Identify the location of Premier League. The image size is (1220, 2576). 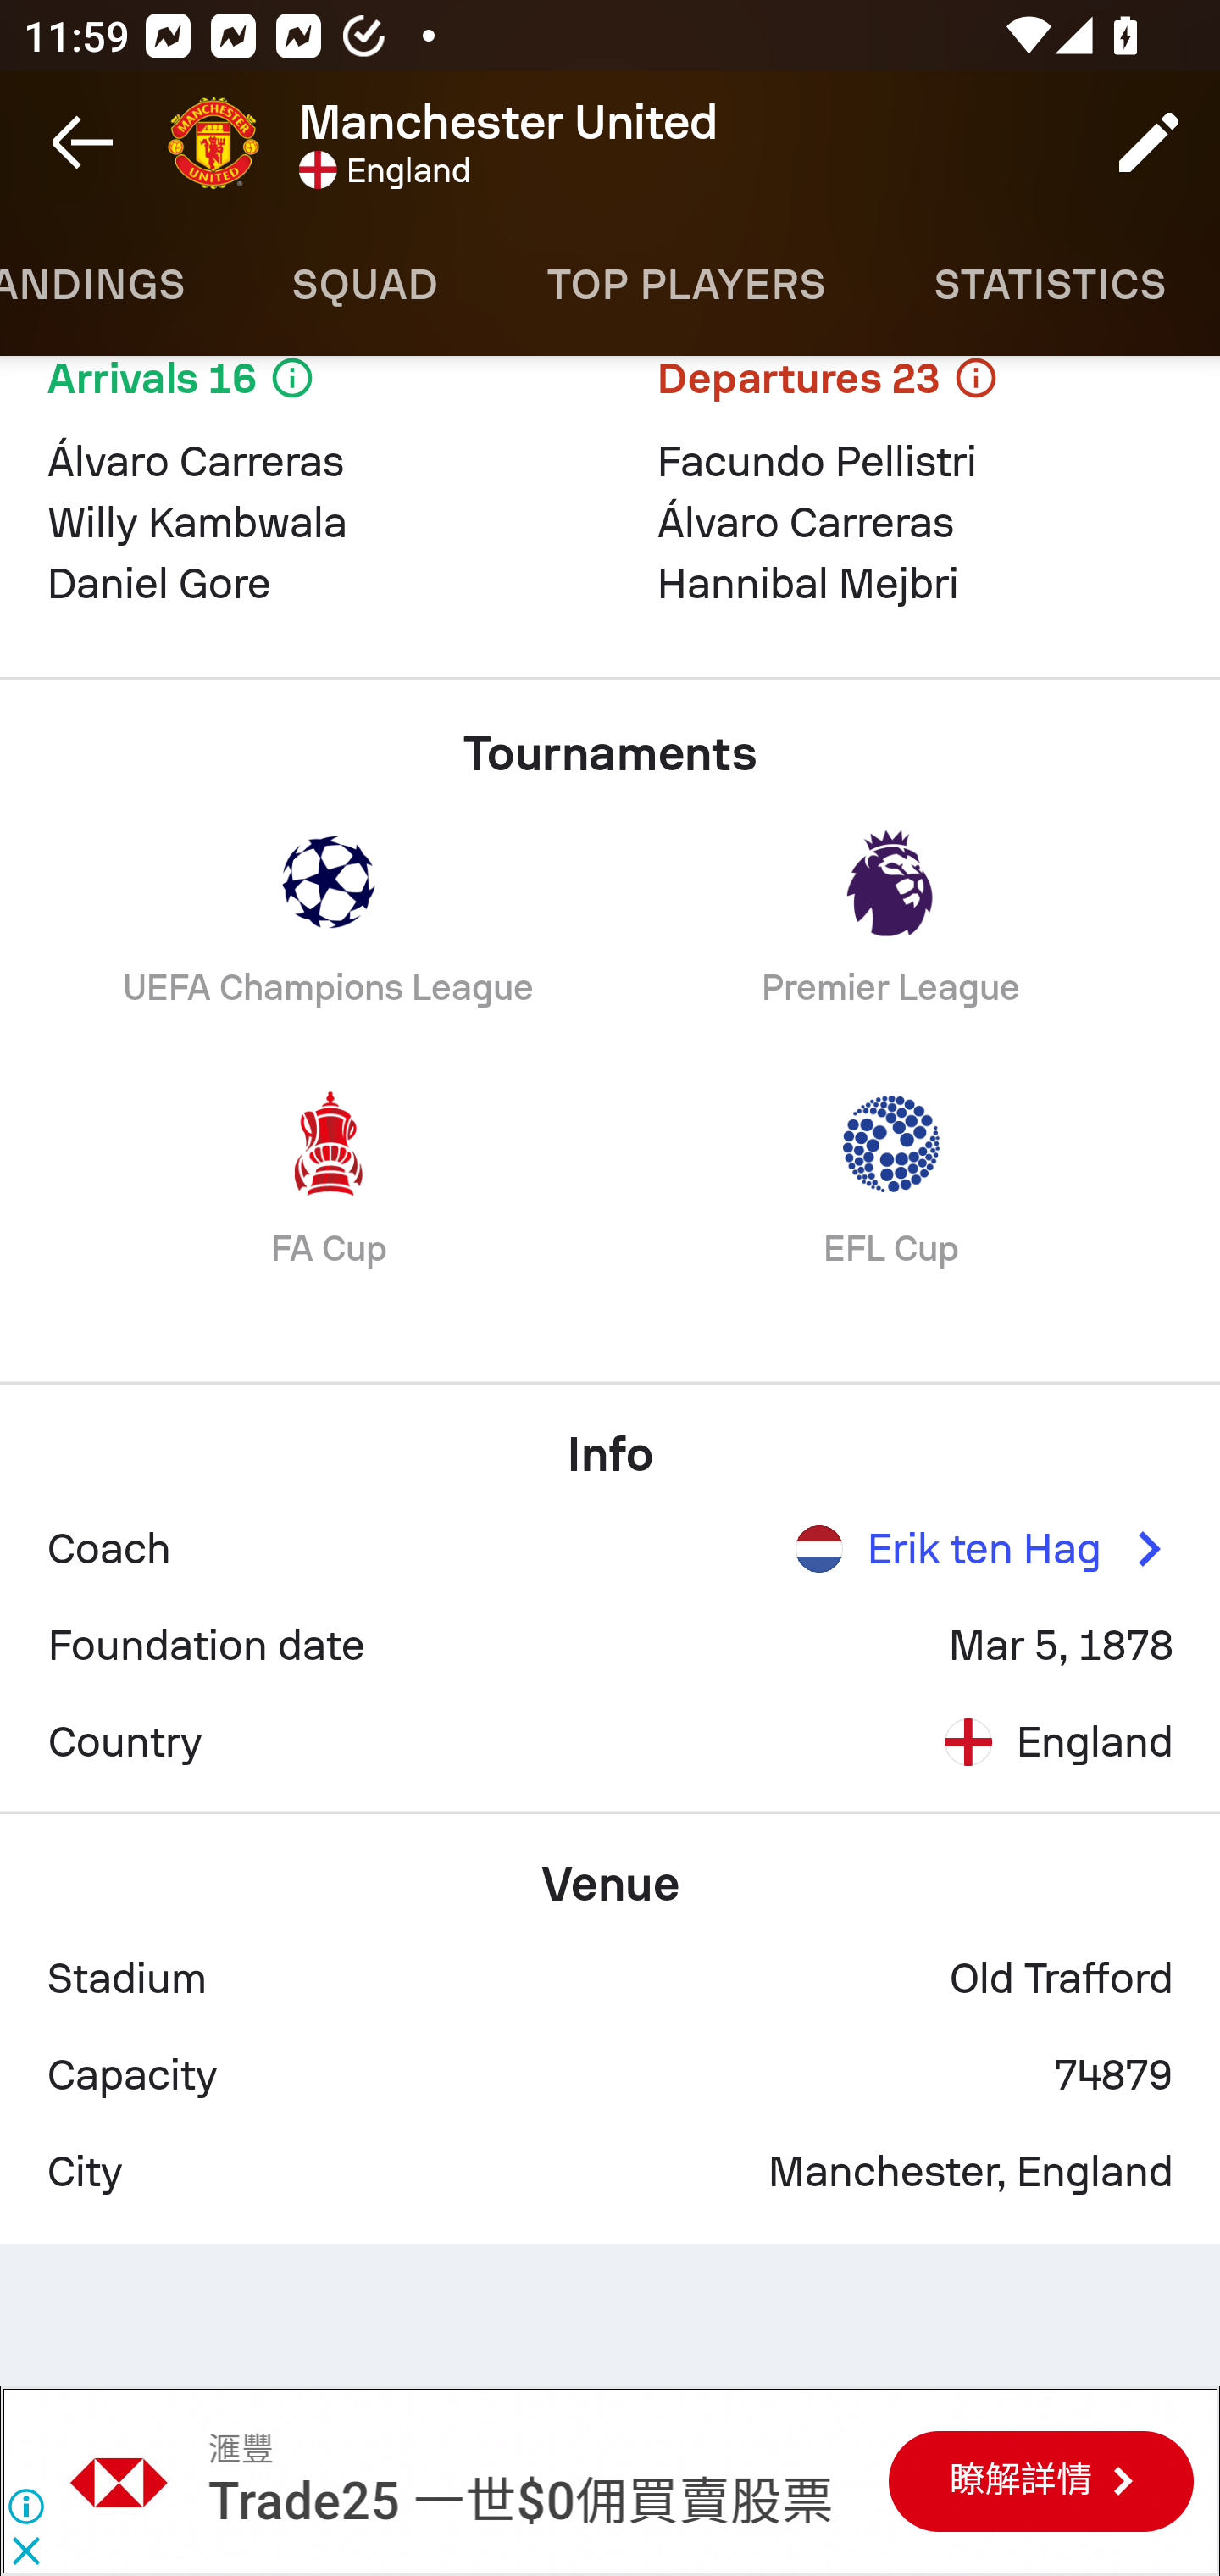
(891, 941).